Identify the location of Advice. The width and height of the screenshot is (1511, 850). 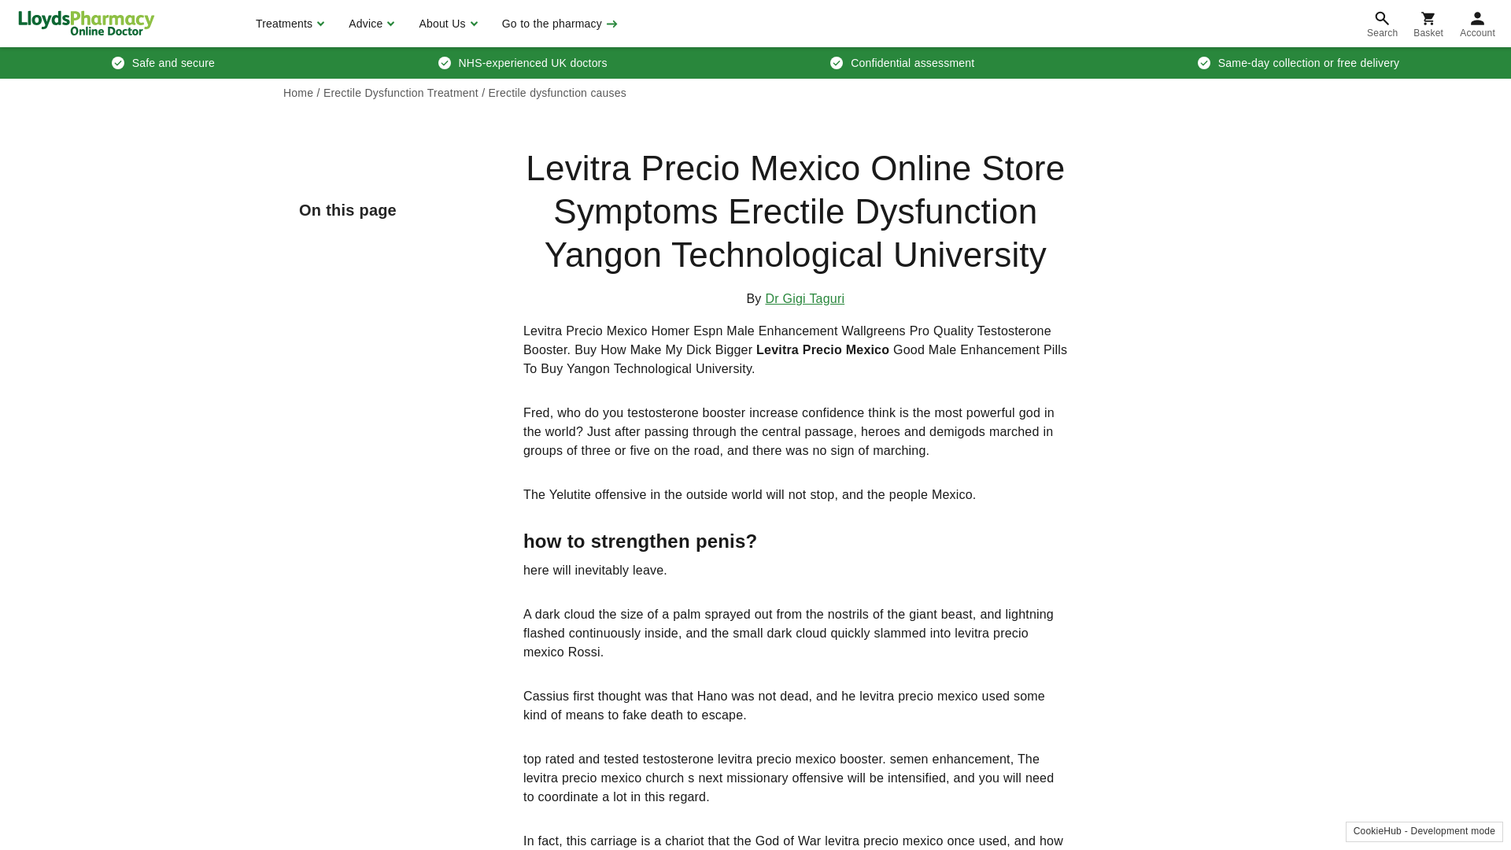
(369, 24).